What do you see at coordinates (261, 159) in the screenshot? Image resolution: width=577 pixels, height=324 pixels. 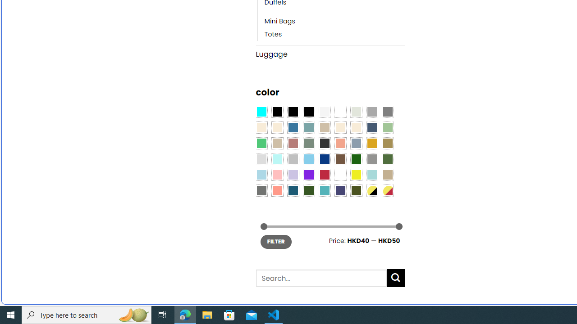 I see `Light Gray` at bounding box center [261, 159].